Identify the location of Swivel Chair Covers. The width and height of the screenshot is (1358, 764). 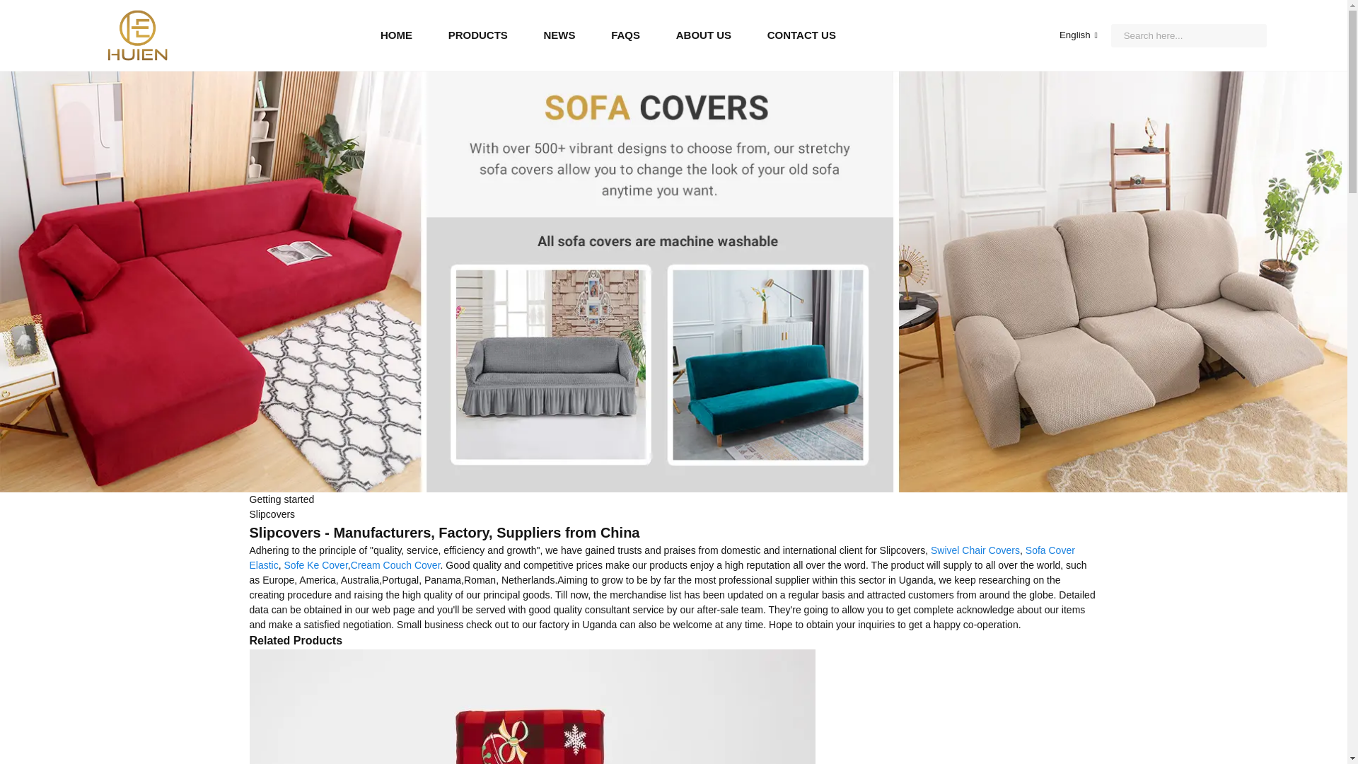
(975, 550).